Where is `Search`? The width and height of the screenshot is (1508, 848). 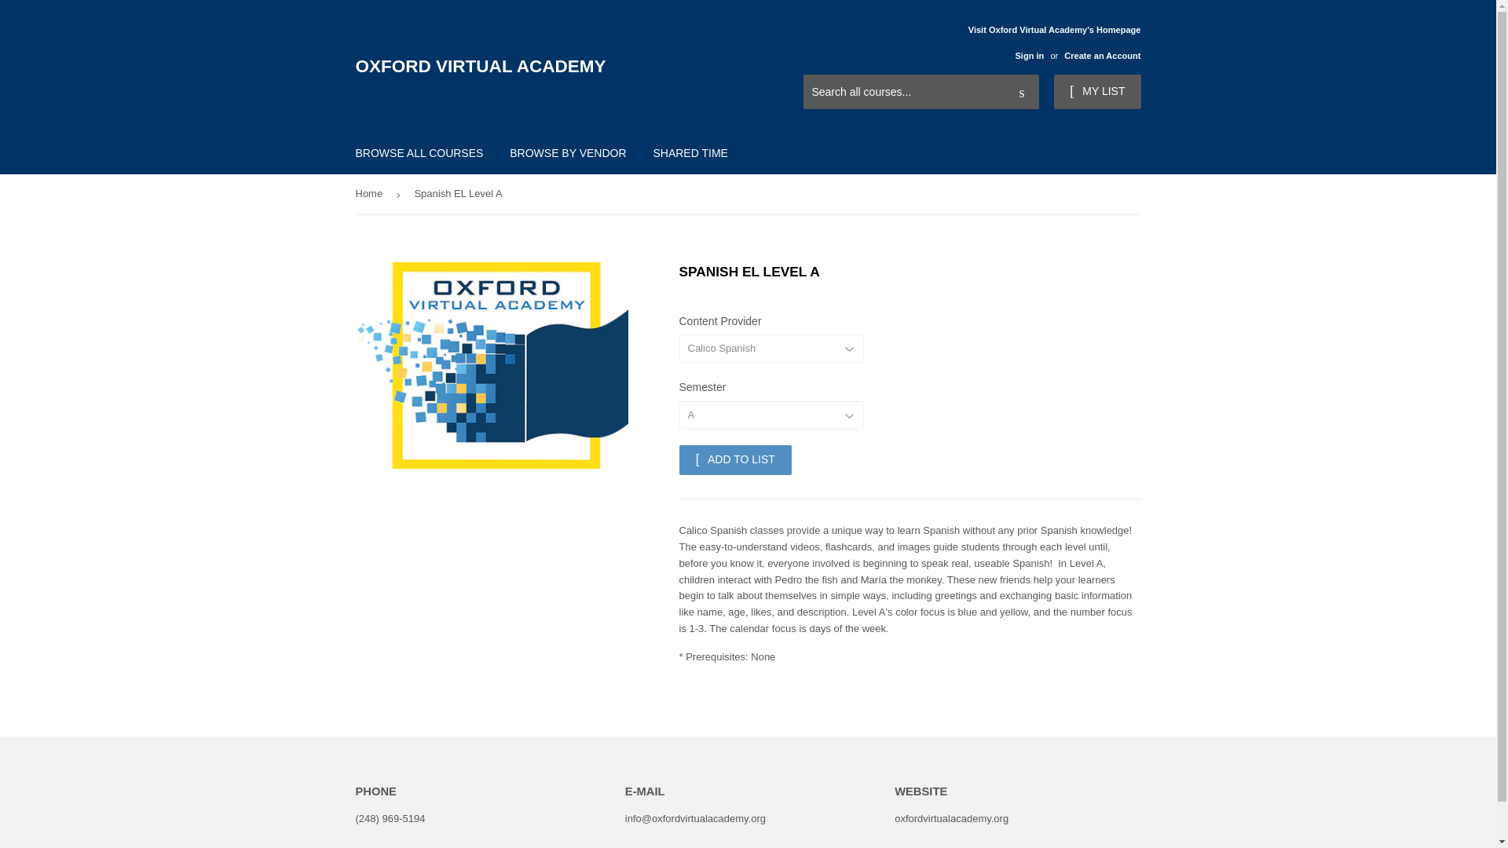 Search is located at coordinates (1021, 93).